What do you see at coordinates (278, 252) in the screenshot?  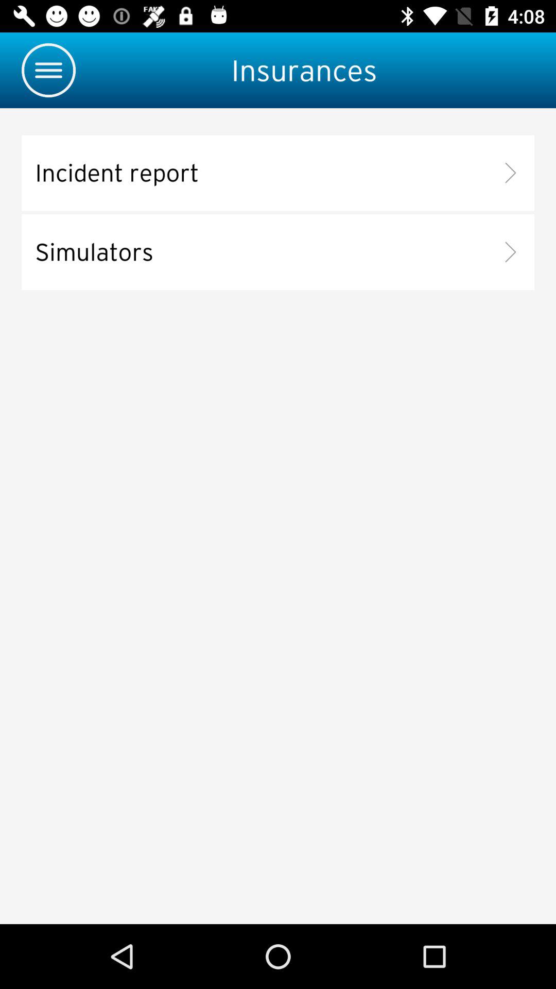 I see `select simulators` at bounding box center [278, 252].